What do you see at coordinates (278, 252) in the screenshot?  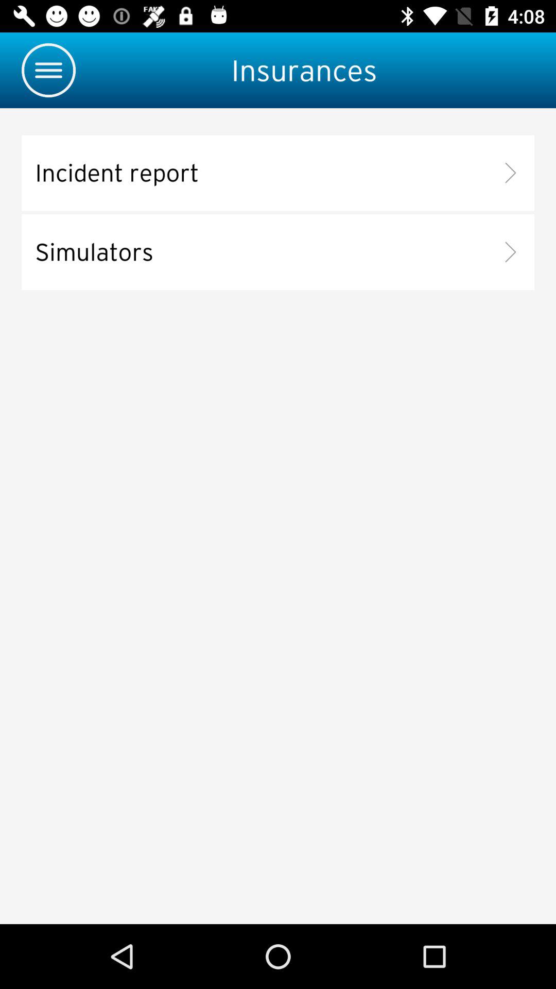 I see `select simulators` at bounding box center [278, 252].